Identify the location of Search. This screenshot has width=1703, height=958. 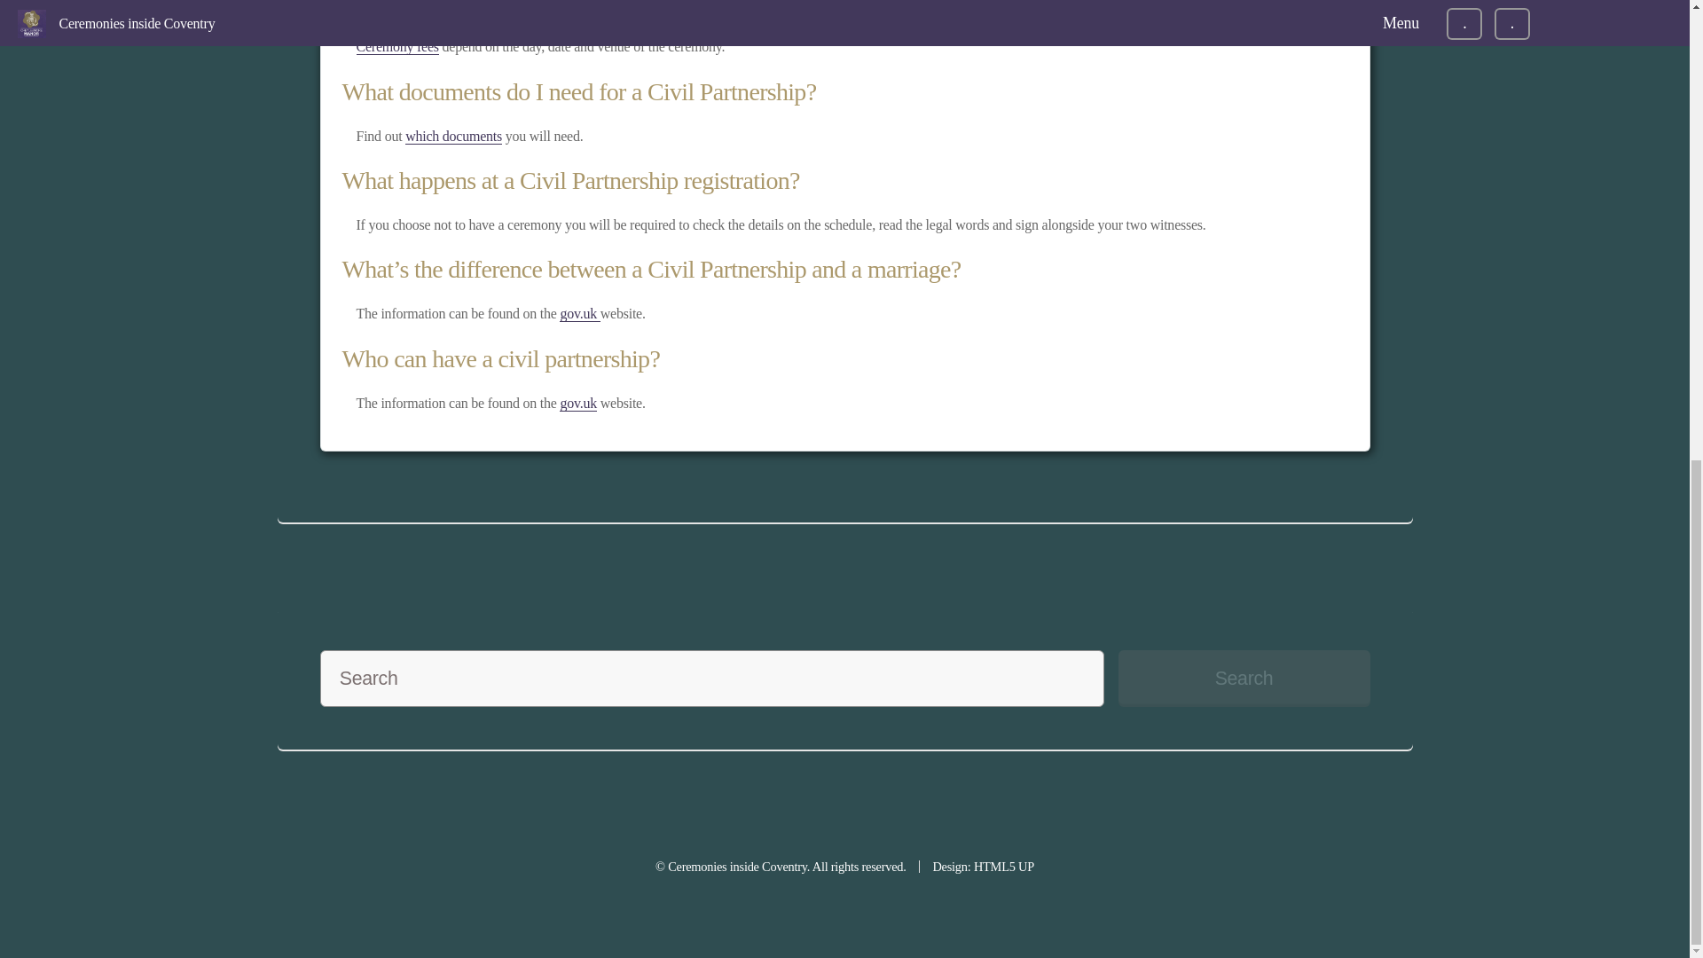
(1243, 679).